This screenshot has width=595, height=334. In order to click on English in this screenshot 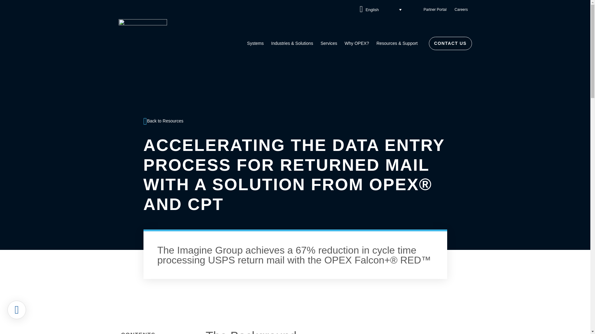, I will do `click(381, 9)`.